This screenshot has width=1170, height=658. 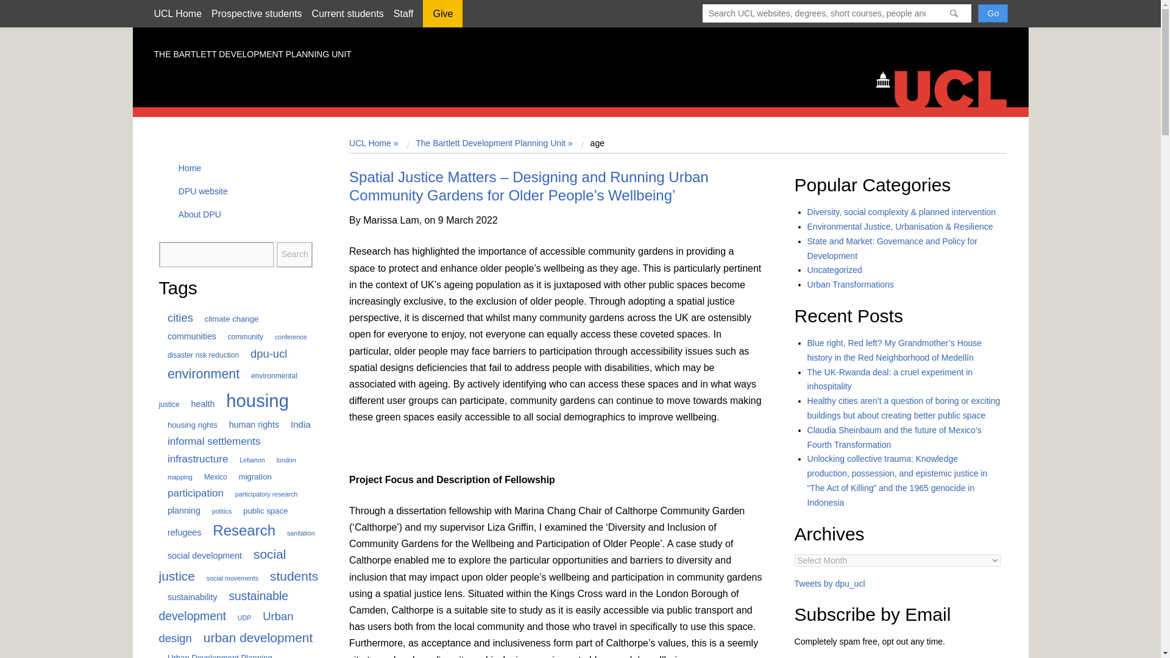 I want to click on DPU website, so click(x=199, y=191).